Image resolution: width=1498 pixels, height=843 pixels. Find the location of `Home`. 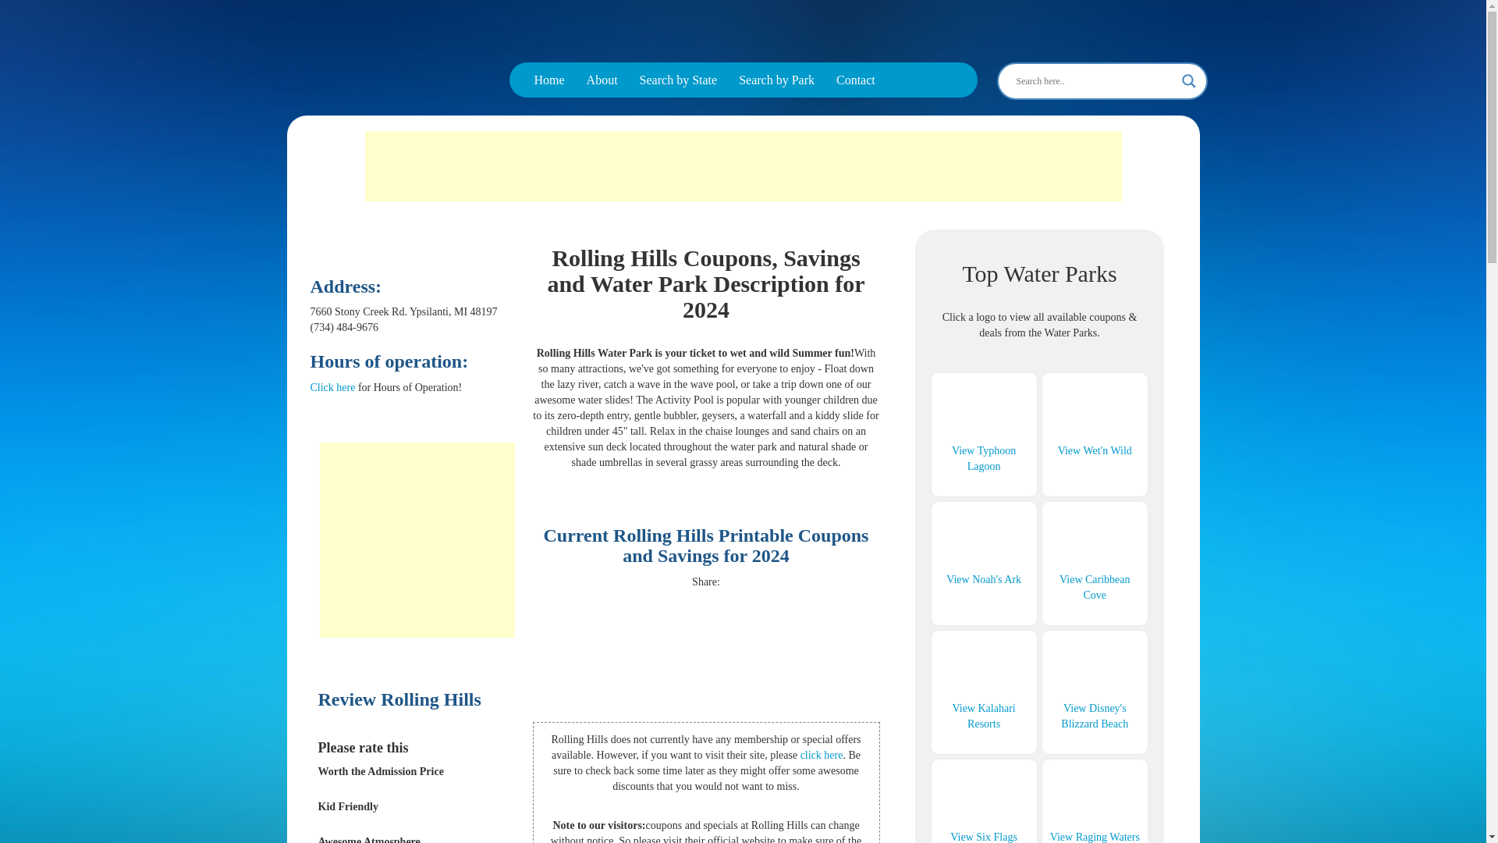

Home is located at coordinates (549, 80).